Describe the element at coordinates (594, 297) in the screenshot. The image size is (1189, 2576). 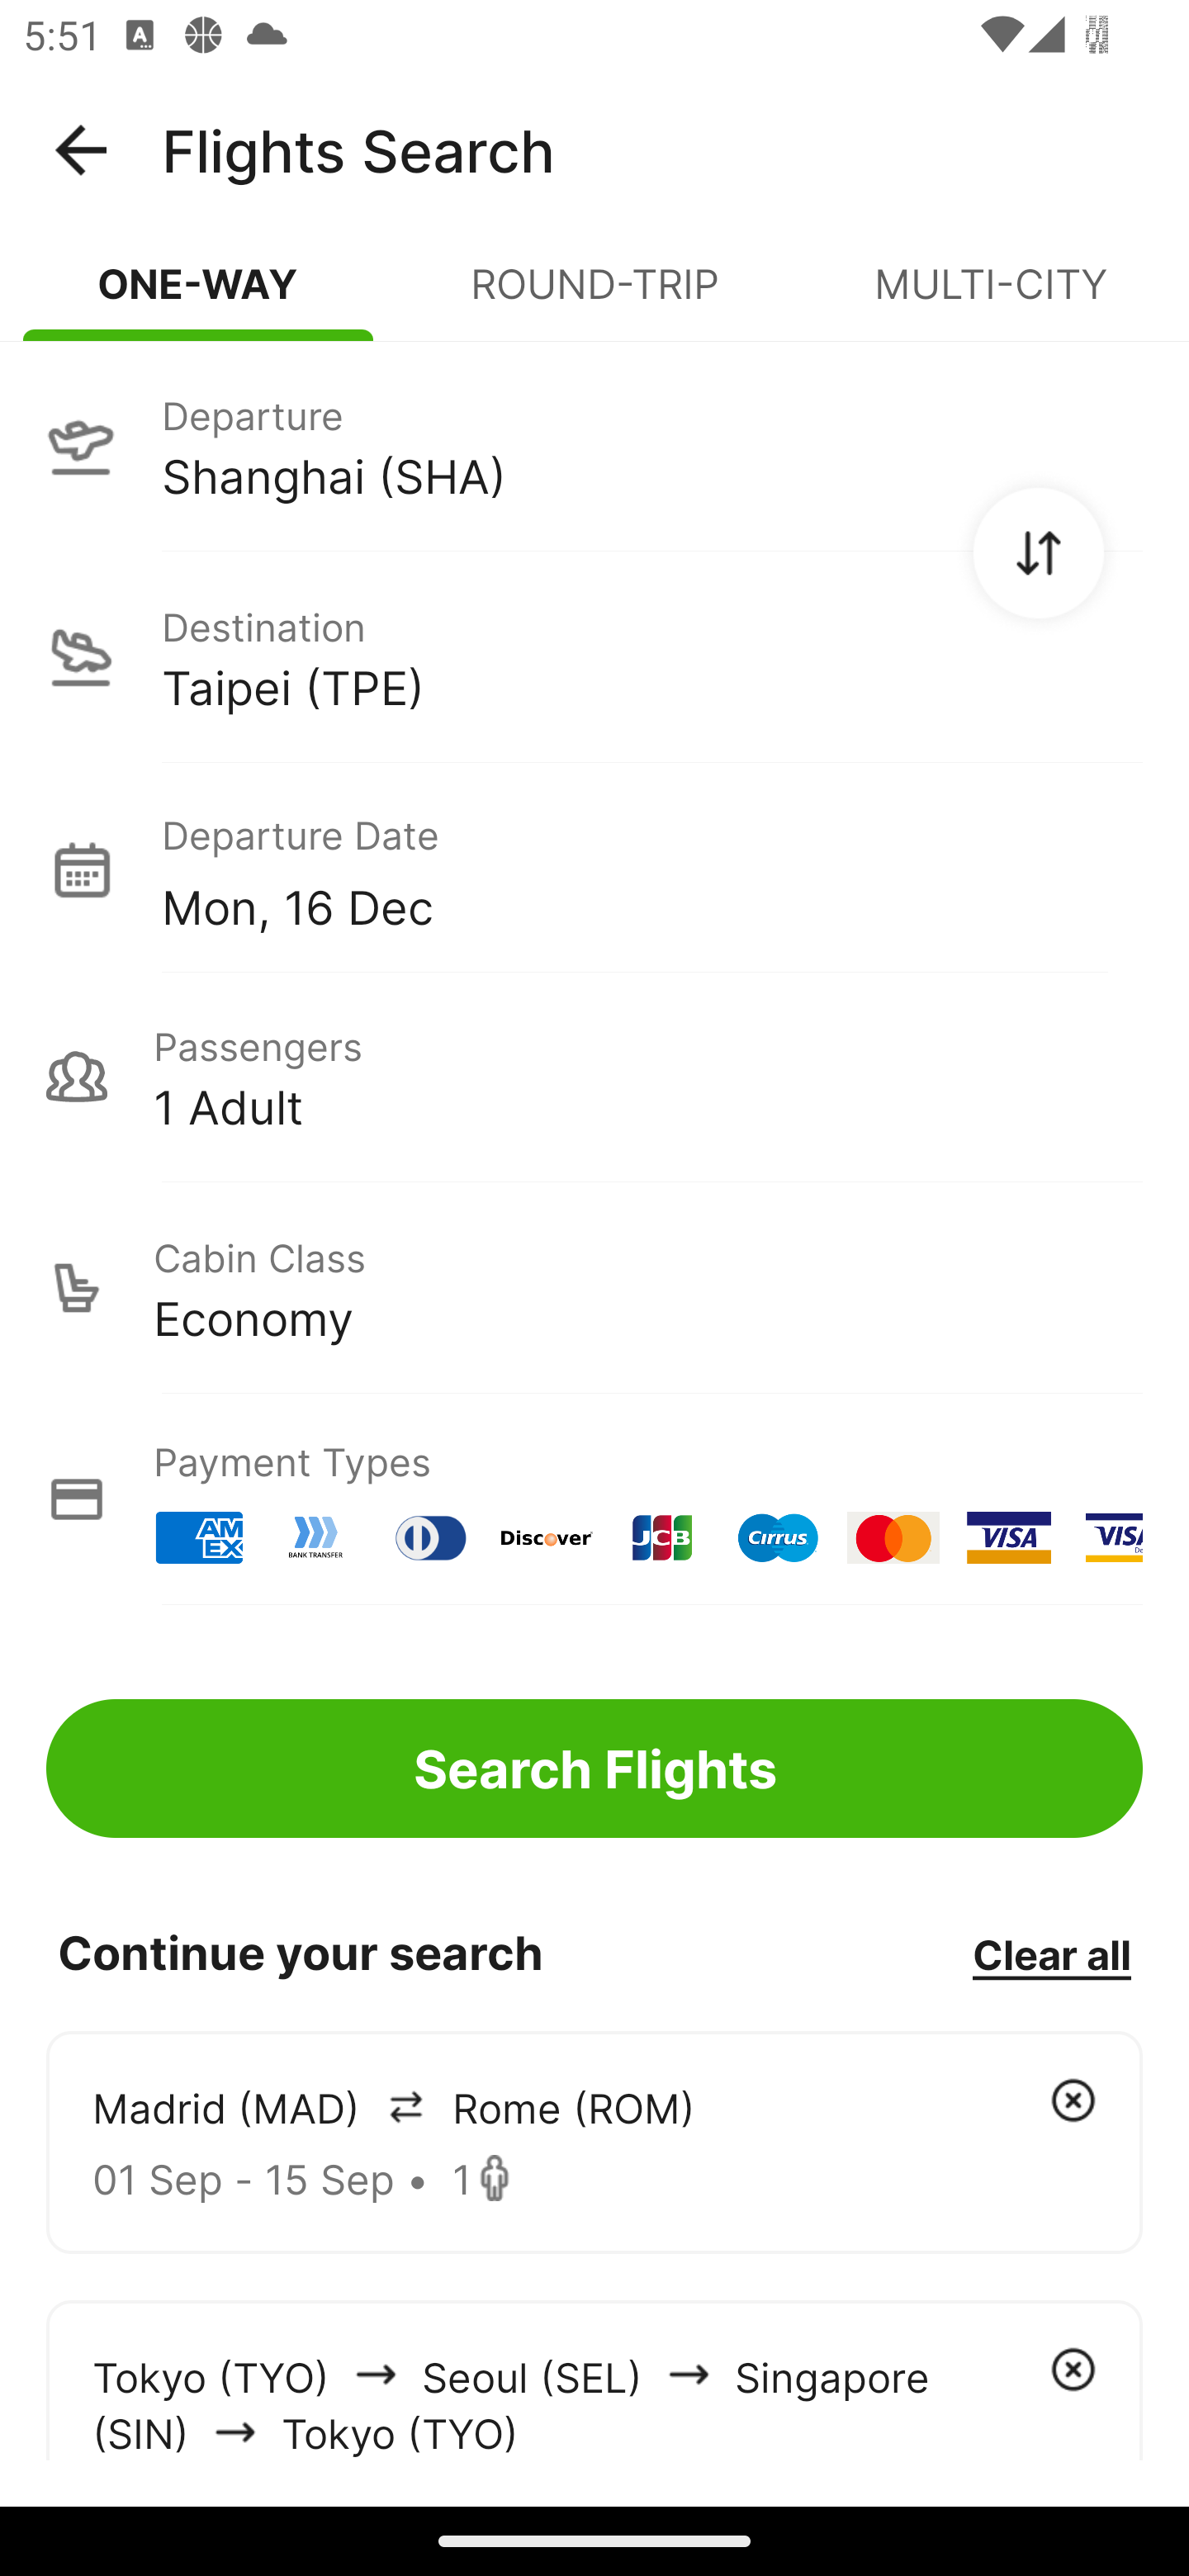
I see `ROUND-TRIP` at that location.